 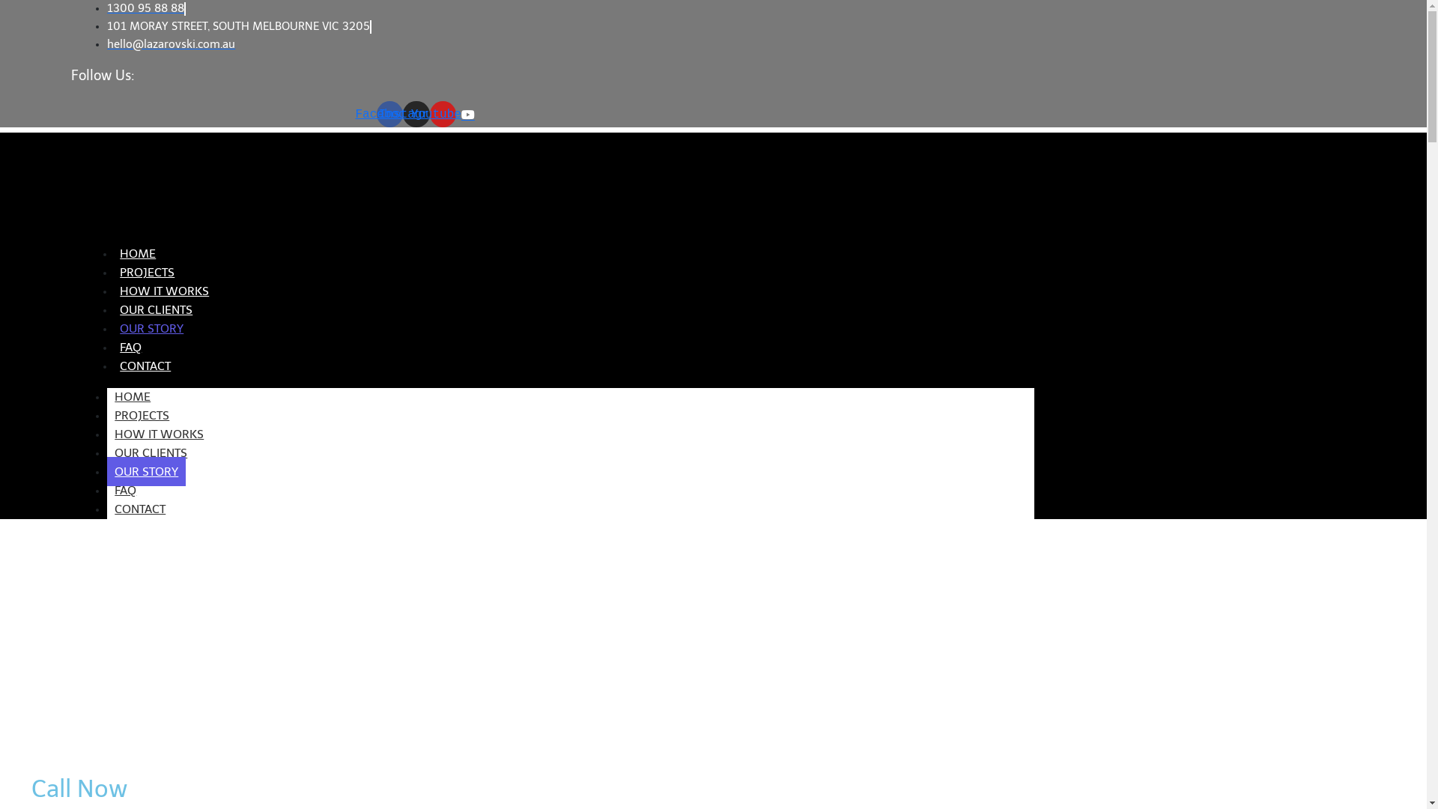 I want to click on HOME, so click(x=133, y=397).